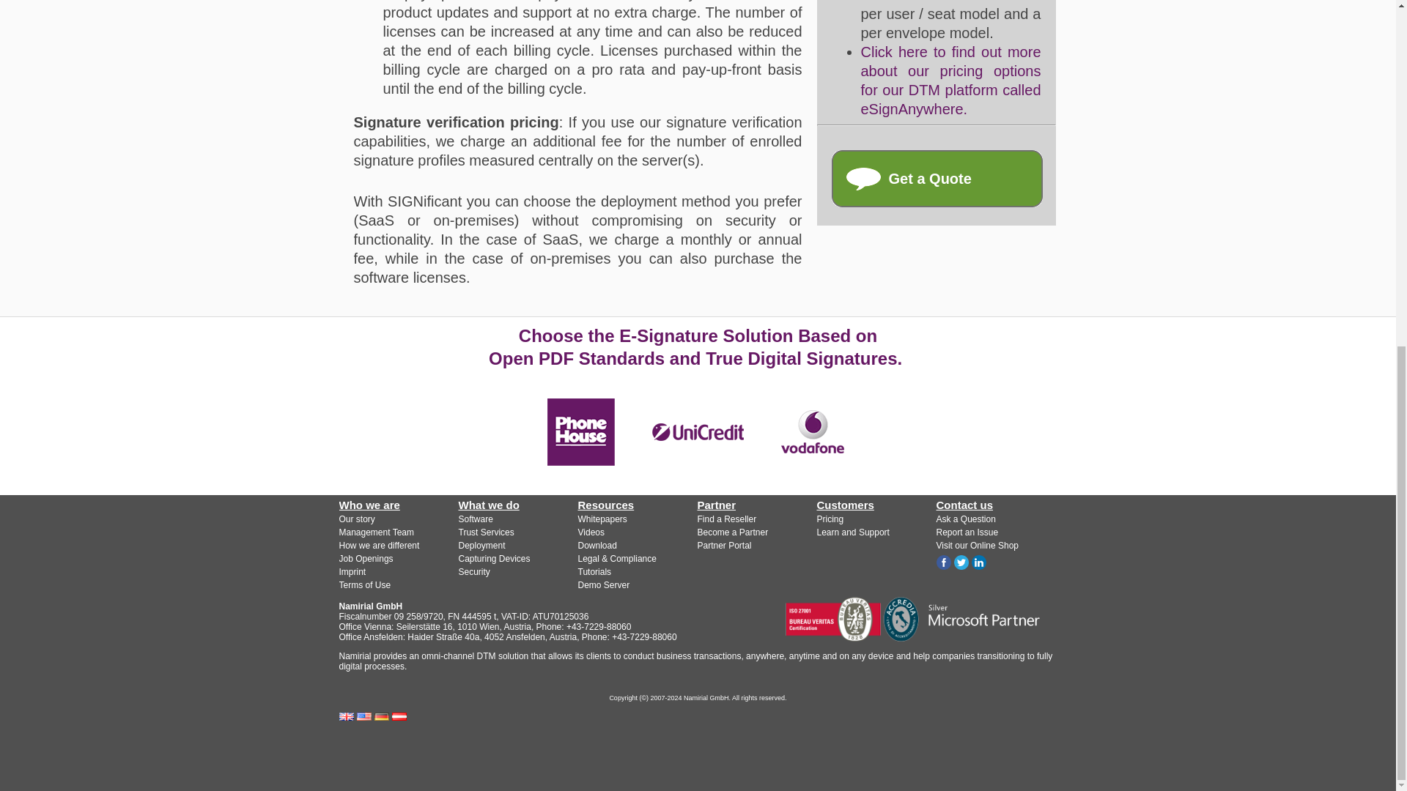 This screenshot has width=1407, height=791. What do you see at coordinates (476, 519) in the screenshot?
I see `Software` at bounding box center [476, 519].